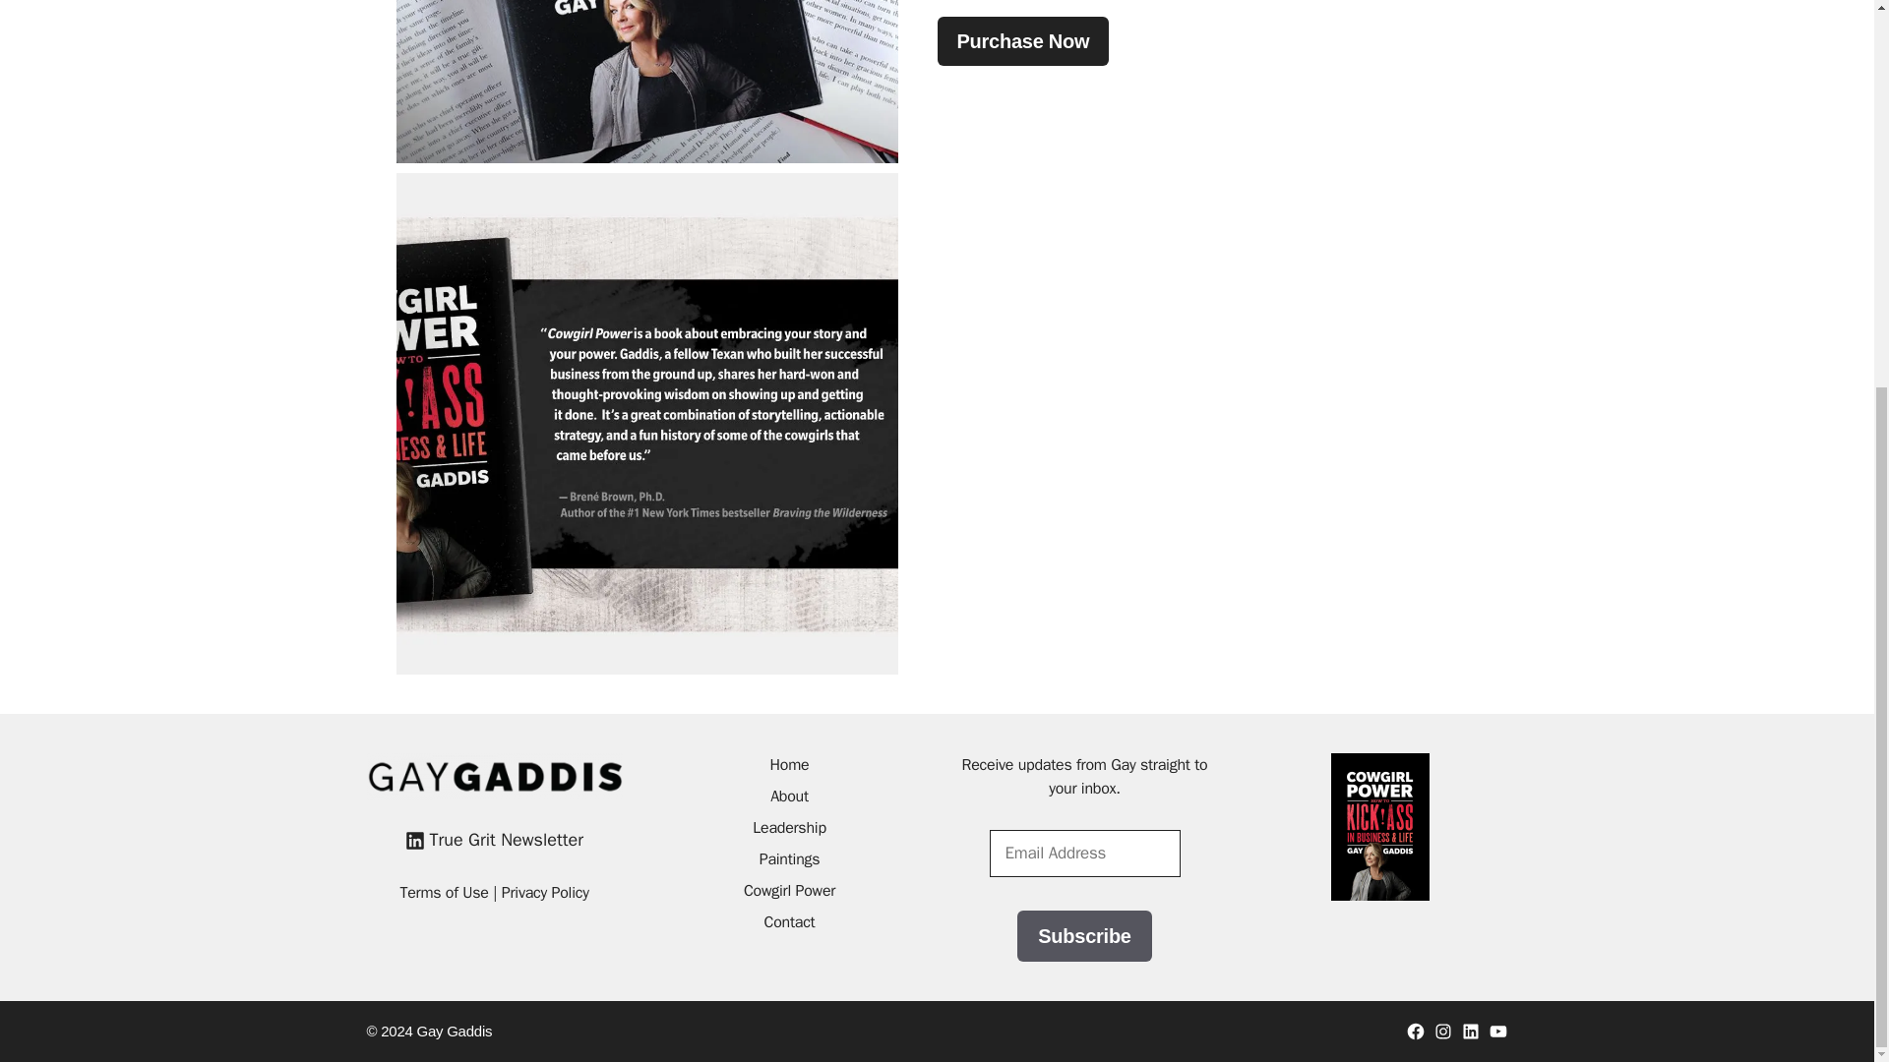 This screenshot has width=1889, height=1062. What do you see at coordinates (1084, 936) in the screenshot?
I see `Subscribe` at bounding box center [1084, 936].